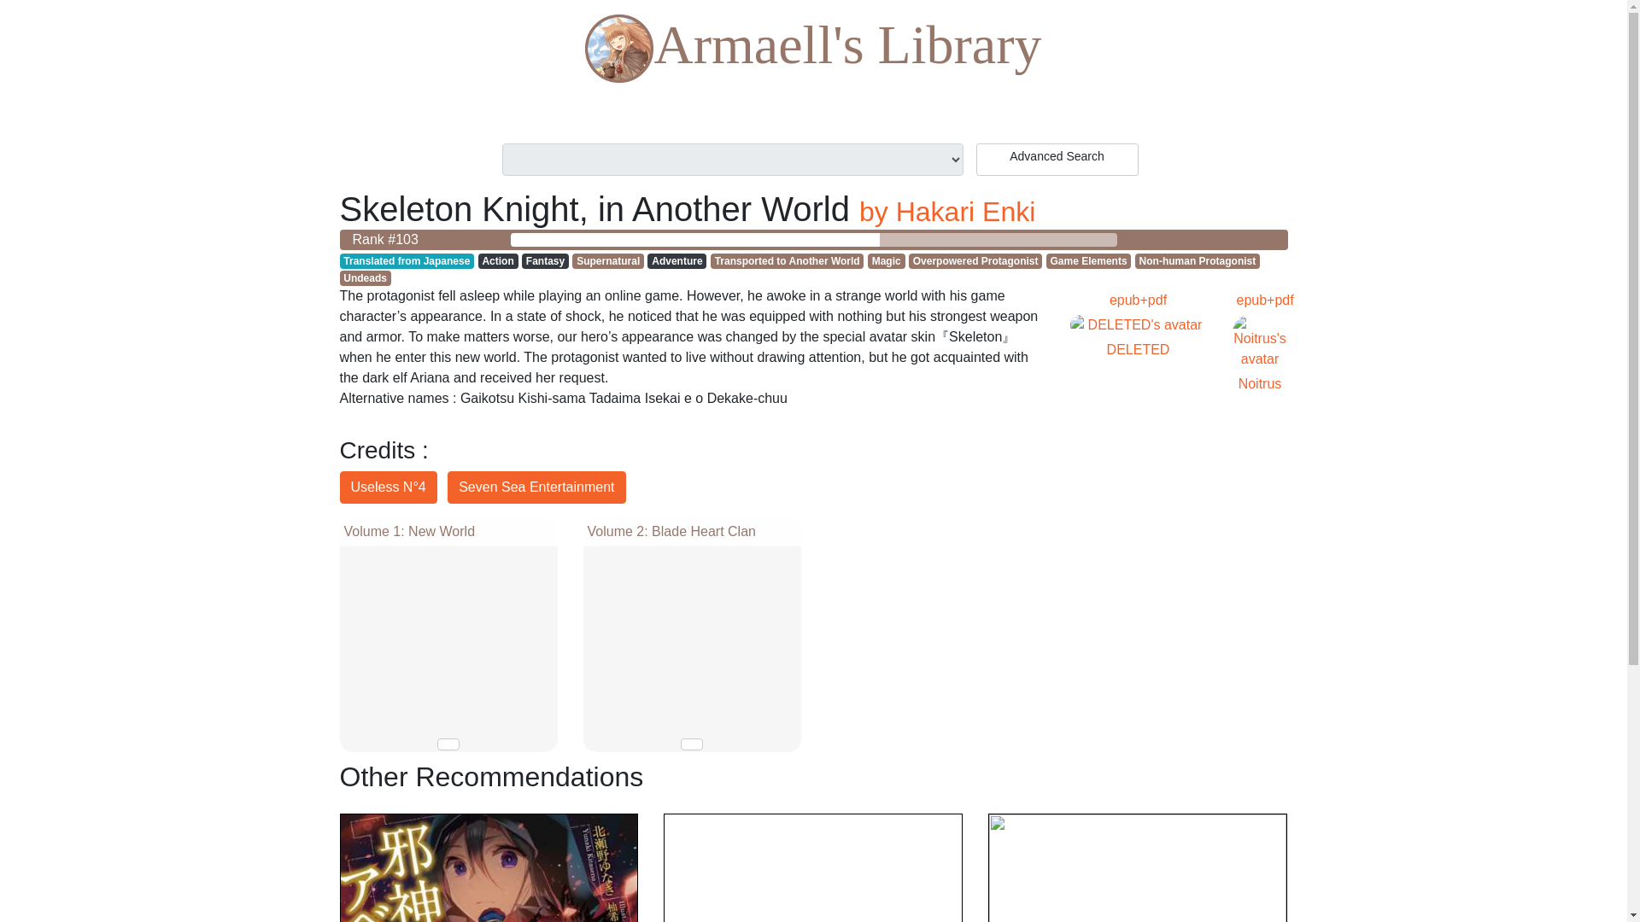 Image resolution: width=1640 pixels, height=922 pixels. I want to click on by Hakari Enki, so click(946, 212).